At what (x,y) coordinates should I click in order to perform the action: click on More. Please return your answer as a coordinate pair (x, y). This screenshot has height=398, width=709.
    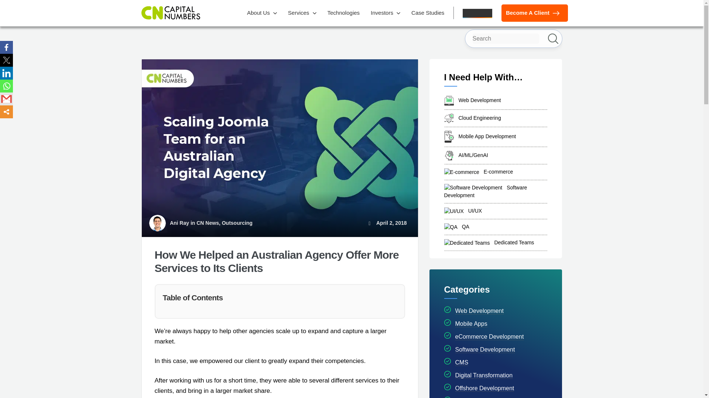
    Looking at the image, I should click on (6, 112).